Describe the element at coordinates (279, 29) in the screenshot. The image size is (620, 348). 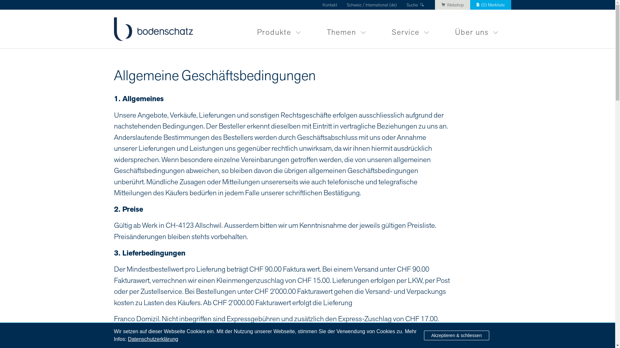
I see `Produkte` at that location.